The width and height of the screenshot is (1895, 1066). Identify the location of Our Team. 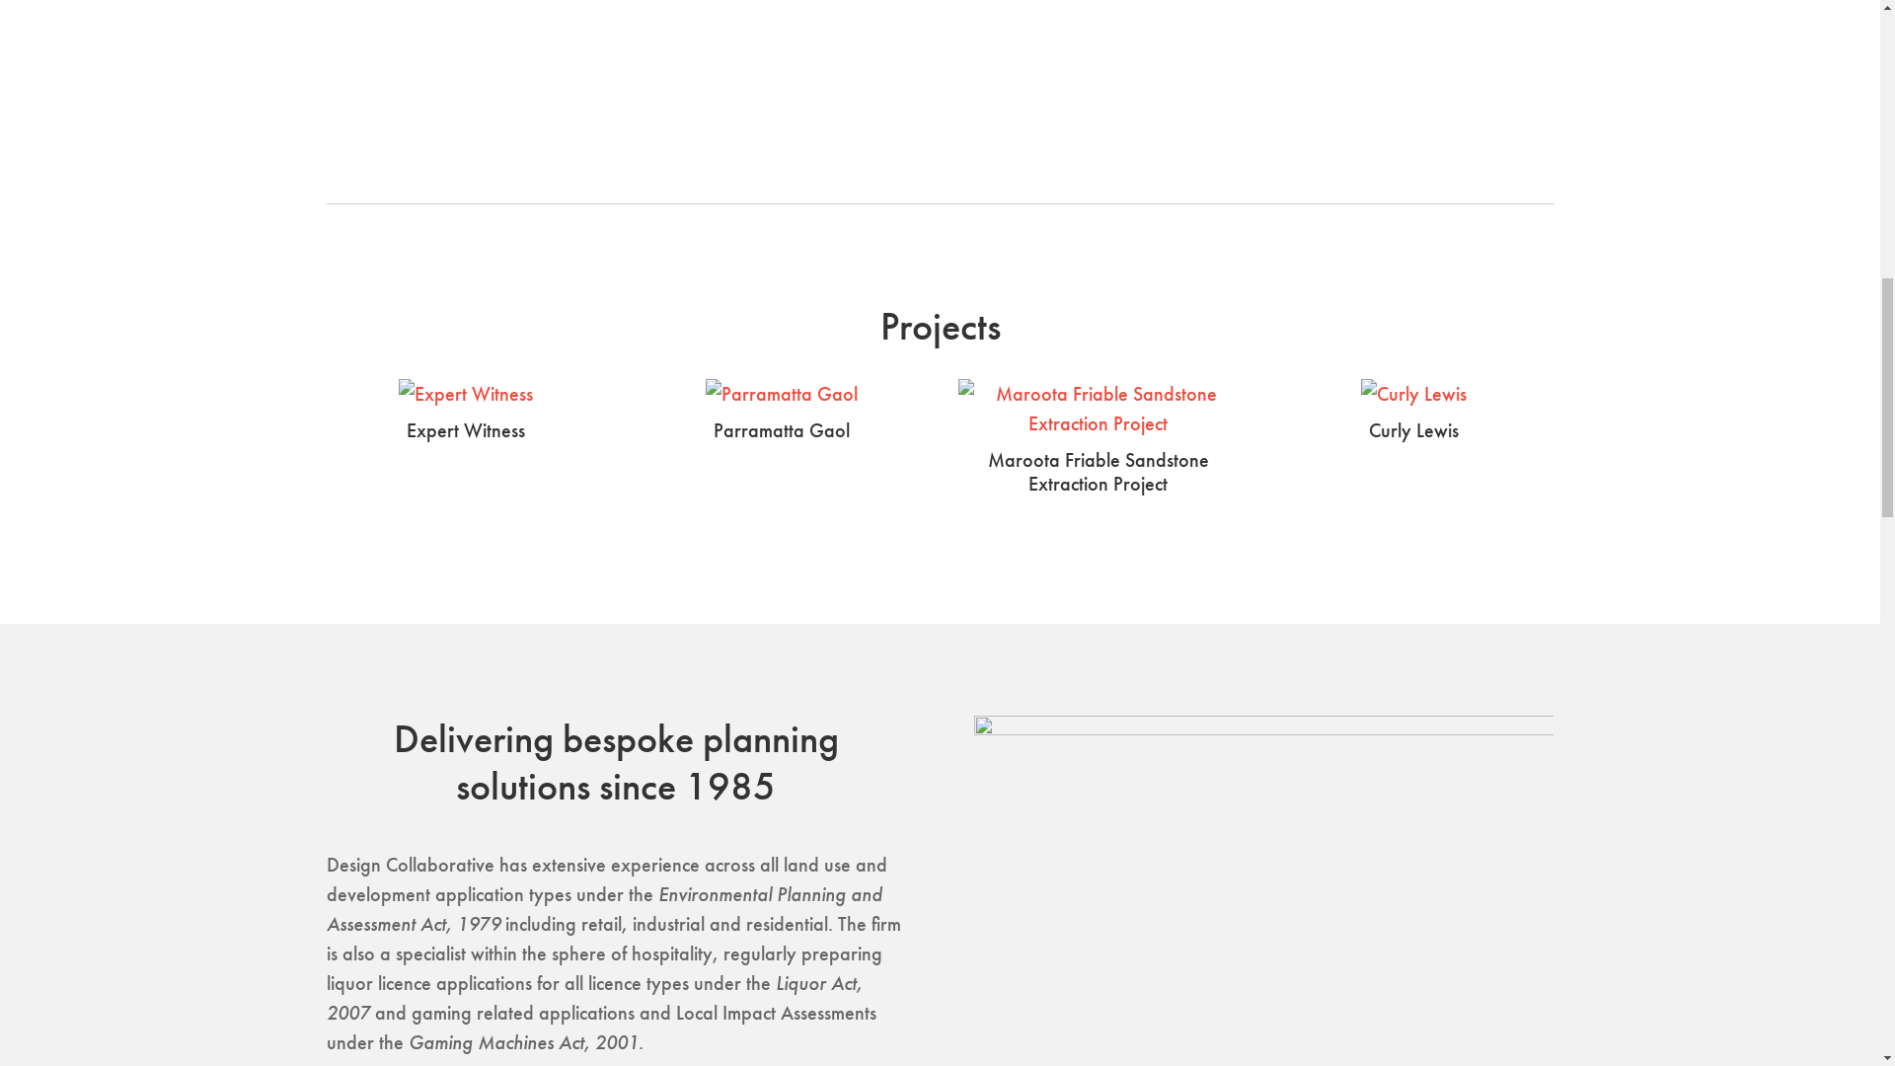
(1160, 47).